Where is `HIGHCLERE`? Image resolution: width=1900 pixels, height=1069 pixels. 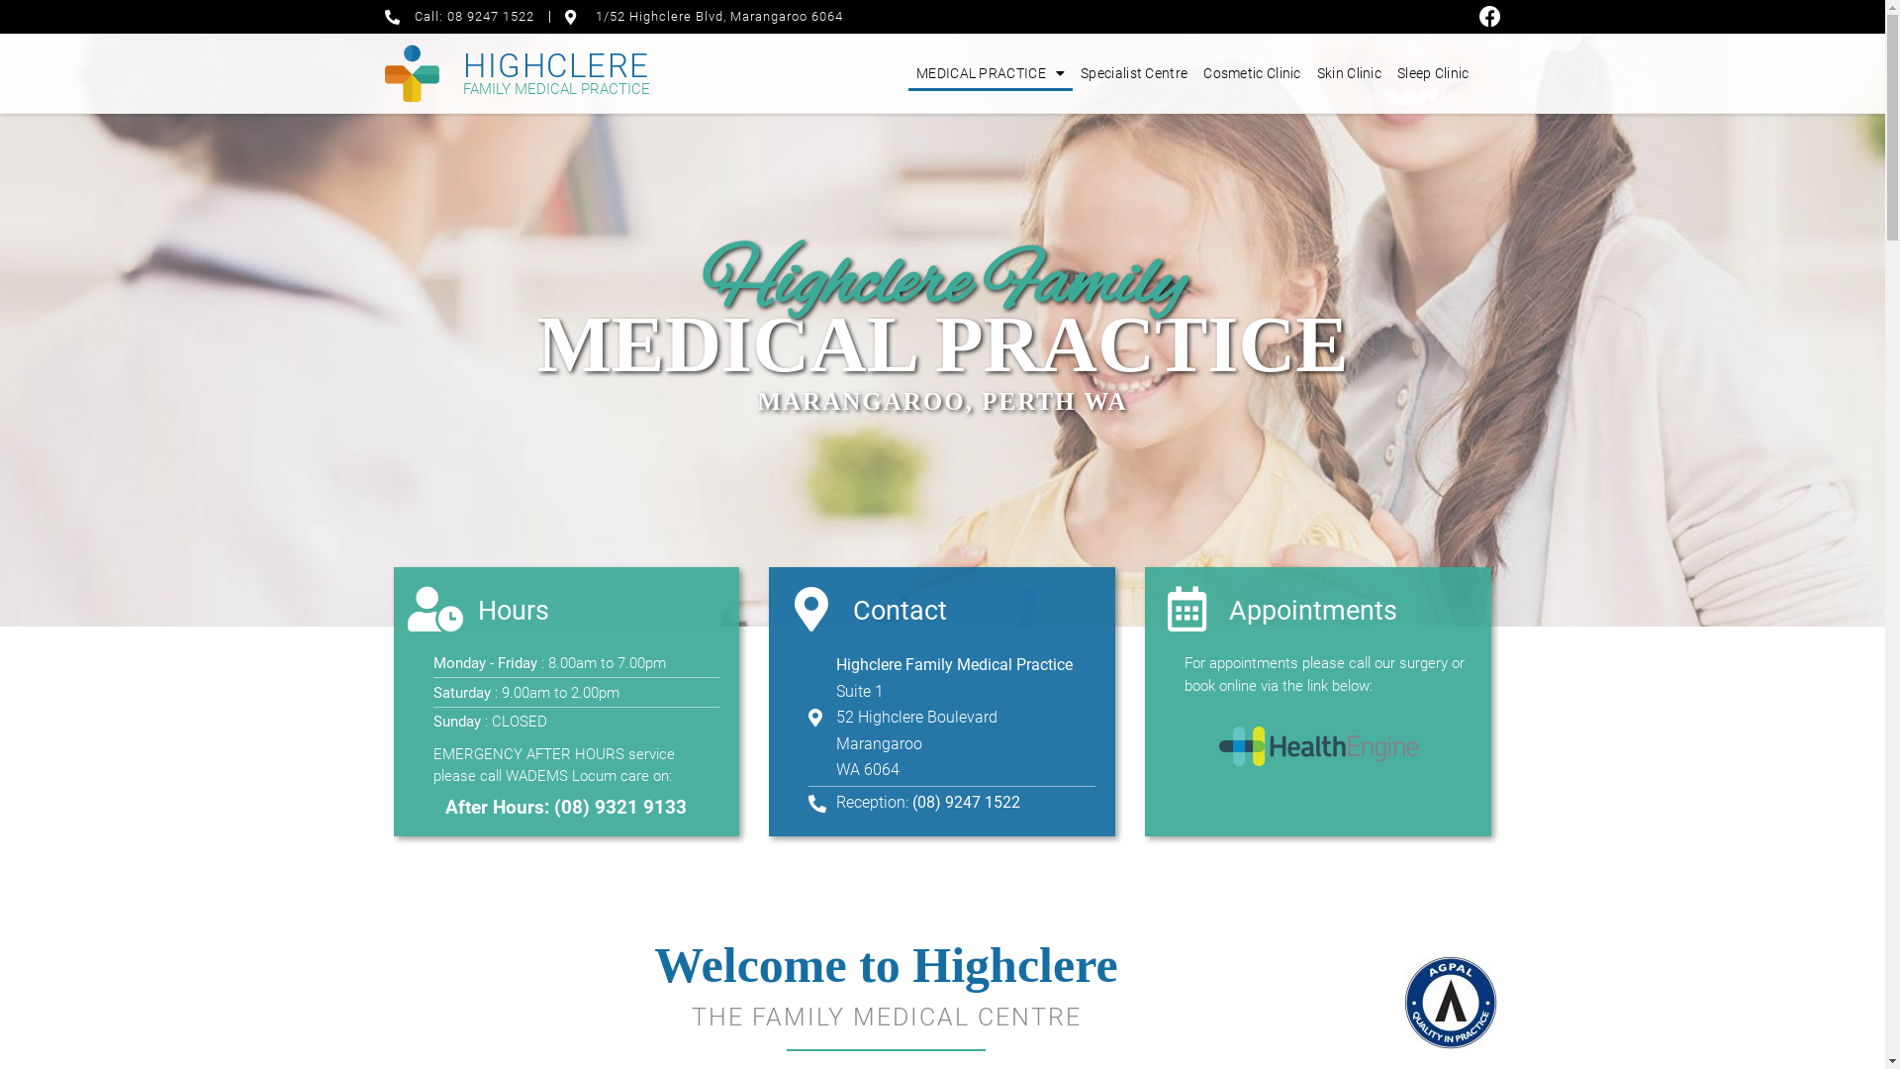 HIGHCLERE is located at coordinates (556, 65).